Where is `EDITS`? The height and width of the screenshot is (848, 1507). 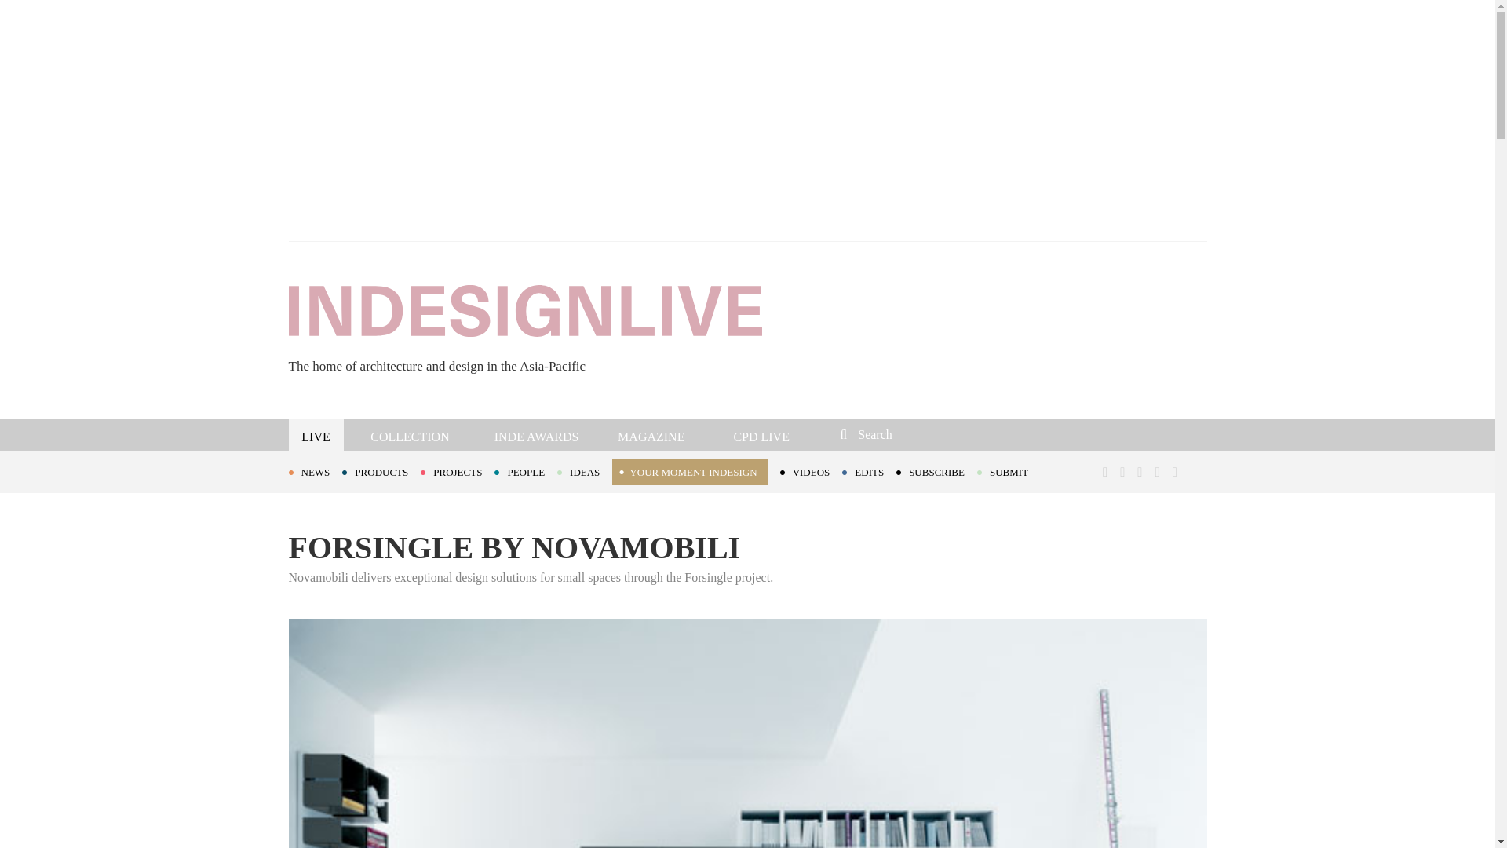 EDITS is located at coordinates (870, 471).